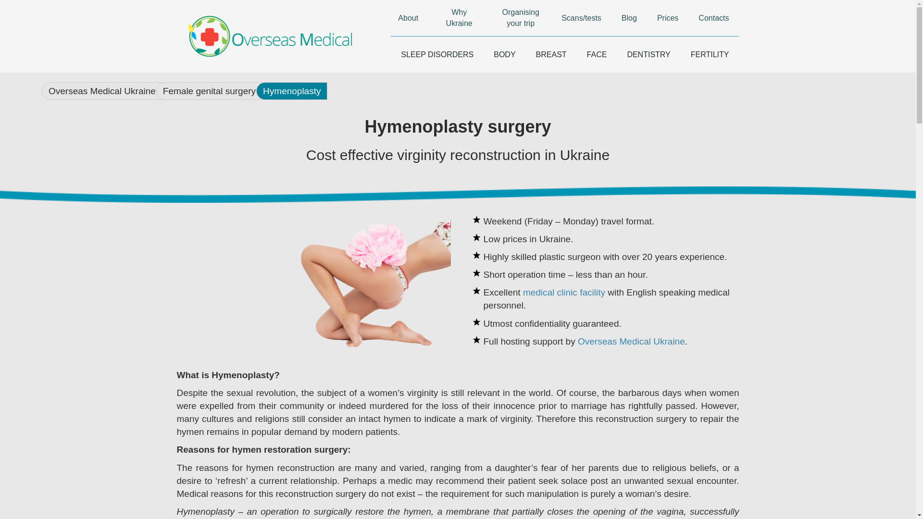 The width and height of the screenshot is (923, 519). What do you see at coordinates (212, 91) in the screenshot?
I see `Go to Female genital surgery.` at bounding box center [212, 91].